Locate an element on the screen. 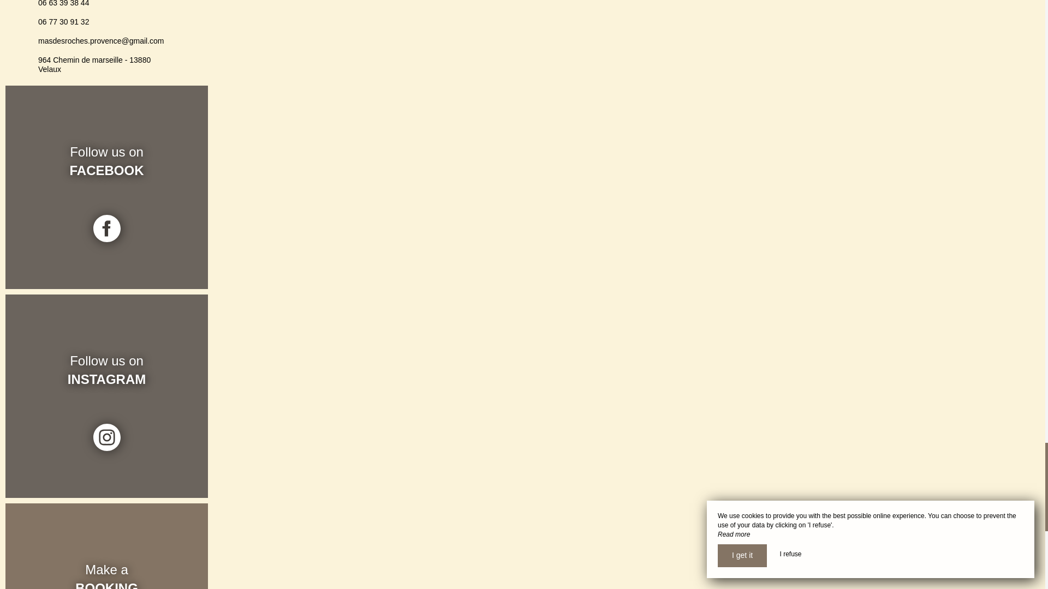 Image resolution: width=1048 pixels, height=589 pixels. 06 77 30 91 32 is located at coordinates (63, 22).